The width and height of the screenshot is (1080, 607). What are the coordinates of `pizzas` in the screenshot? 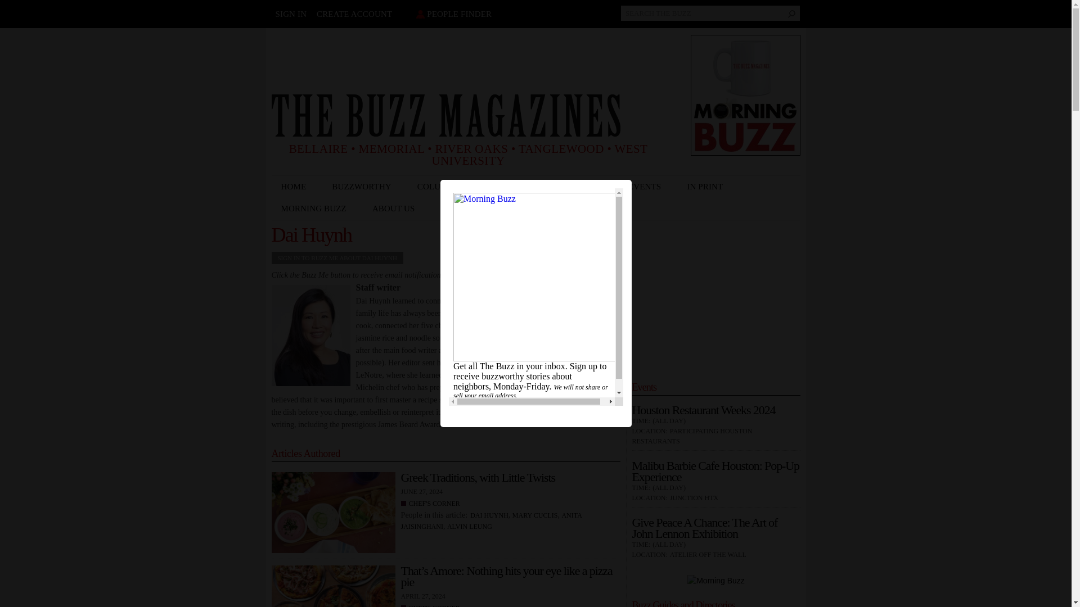 It's located at (335, 586).